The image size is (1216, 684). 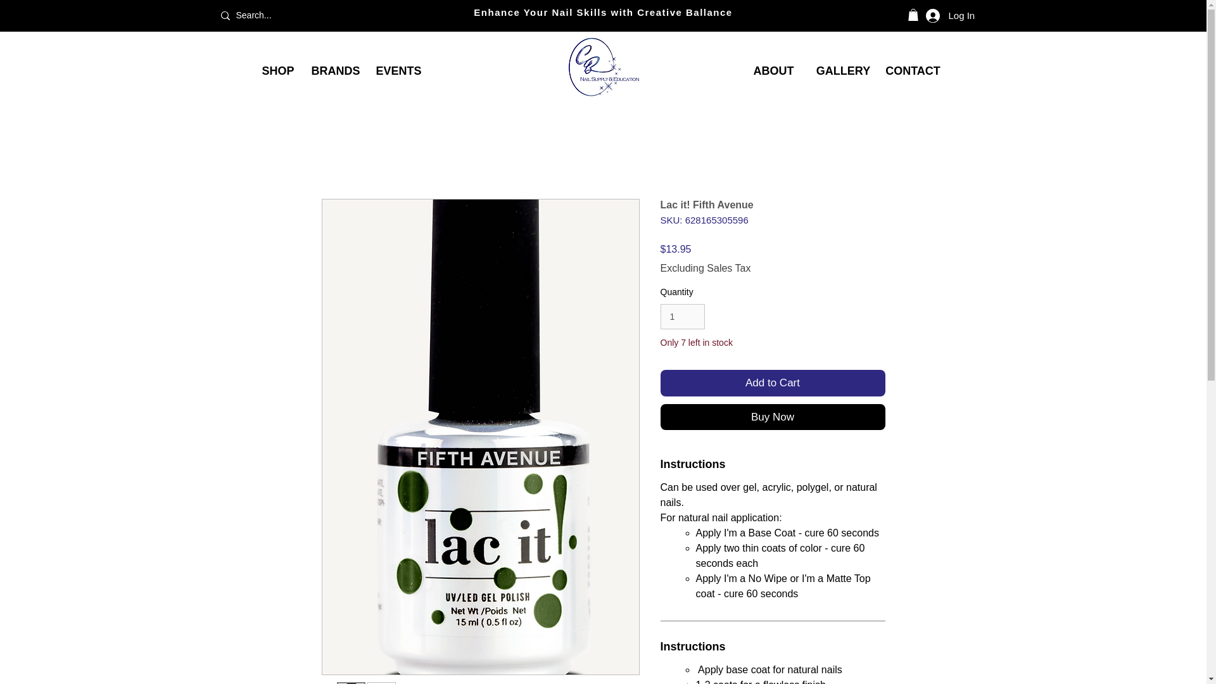 I want to click on 1, so click(x=683, y=317).